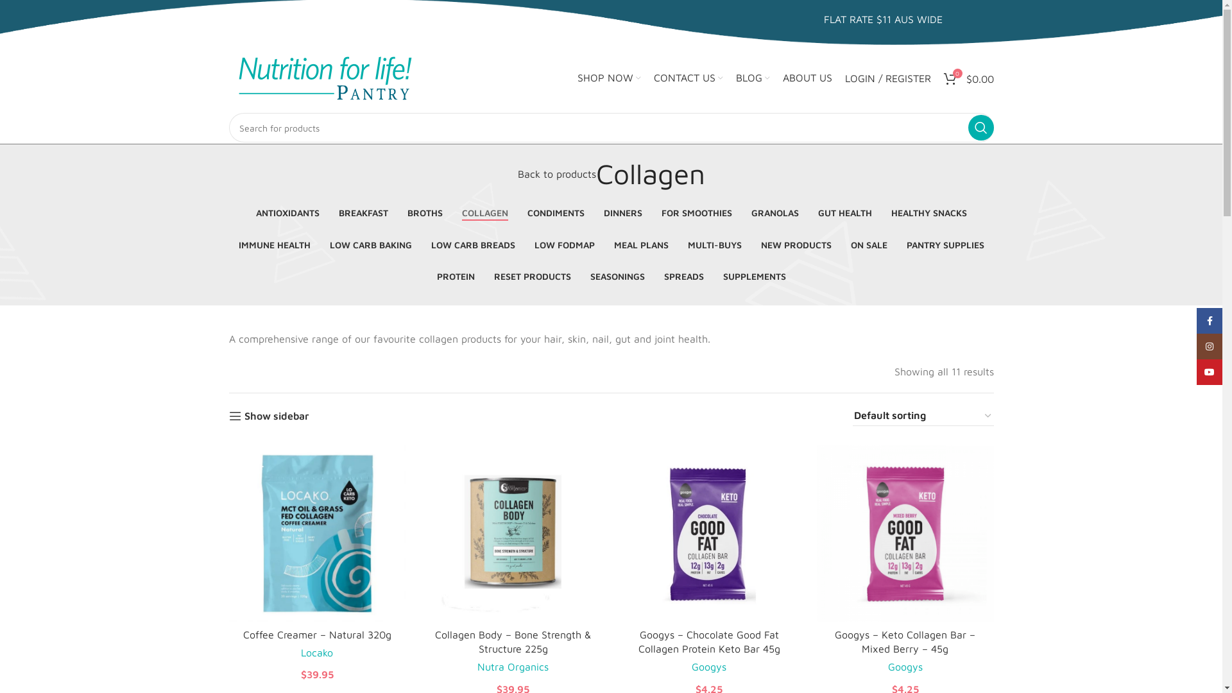 Image resolution: width=1232 pixels, height=693 pixels. What do you see at coordinates (371, 245) in the screenshot?
I see `LOW CARB BAKING` at bounding box center [371, 245].